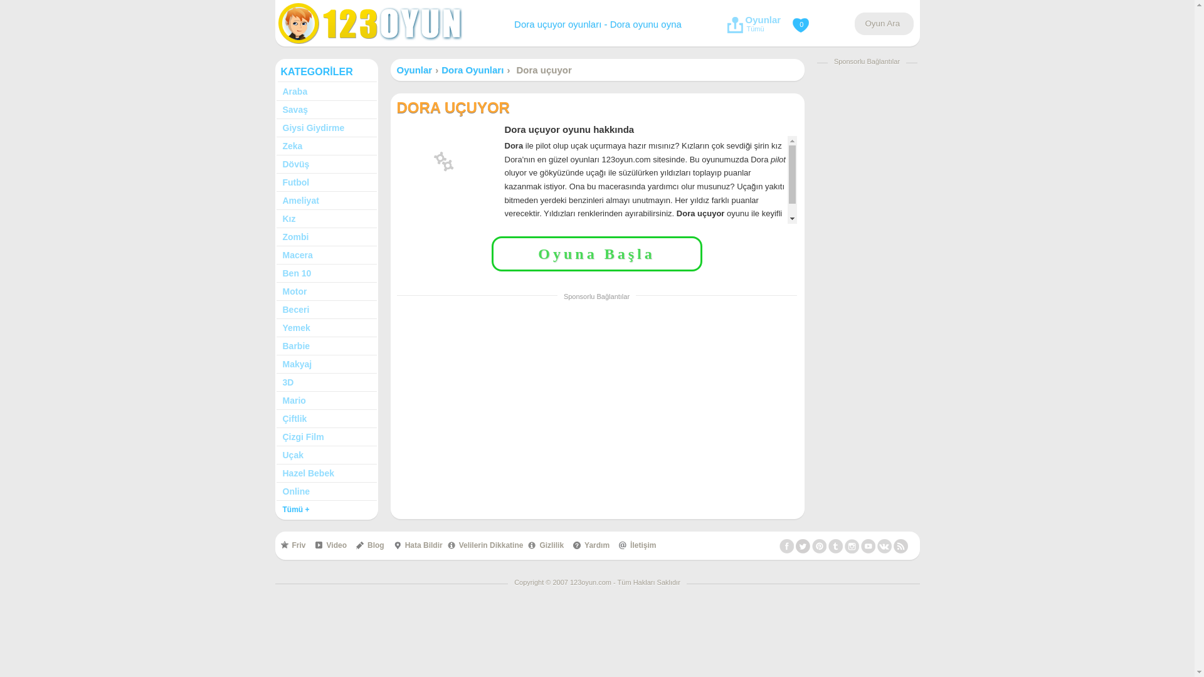 This screenshot has height=677, width=1204. Describe the element at coordinates (326, 382) in the screenshot. I see `3D` at that location.